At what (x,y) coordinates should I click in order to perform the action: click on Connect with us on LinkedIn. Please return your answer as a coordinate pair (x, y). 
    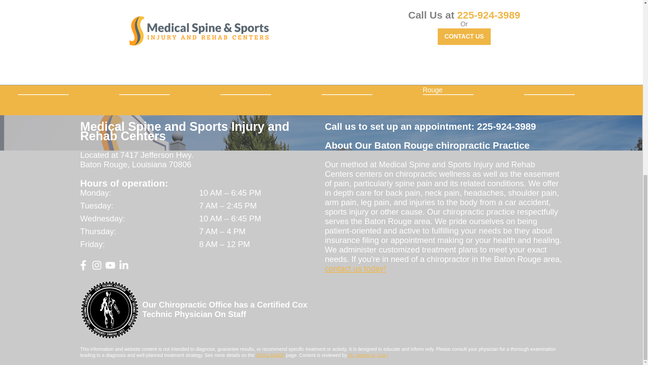
    Looking at the image, I should click on (124, 268).